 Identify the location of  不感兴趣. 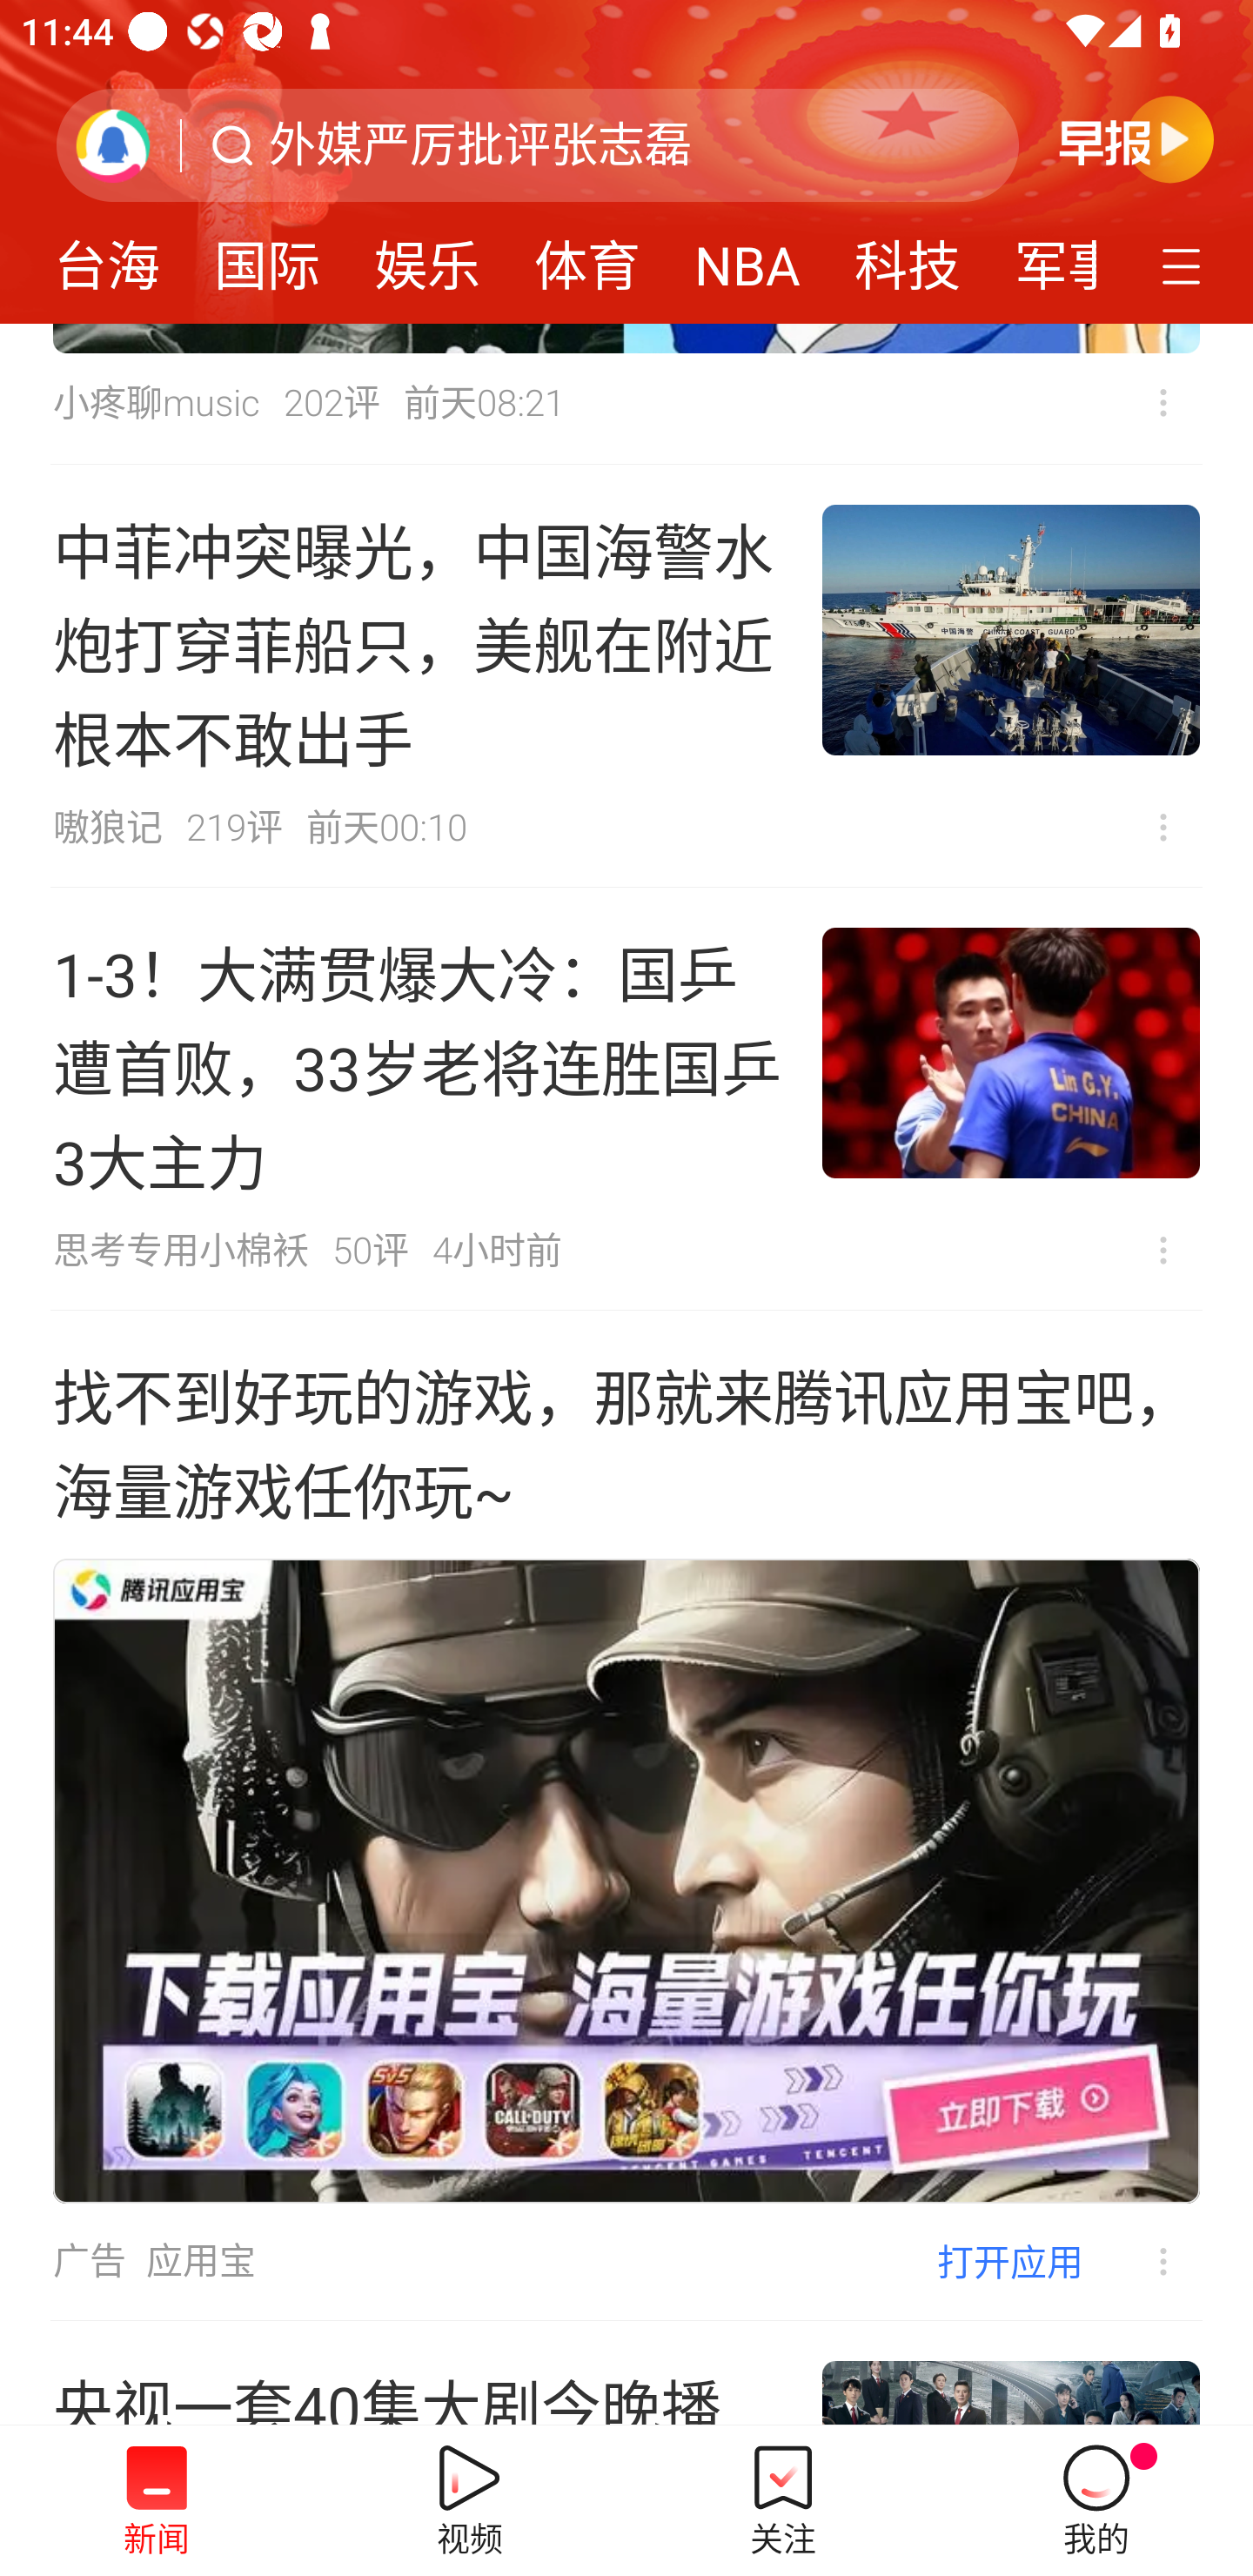
(1163, 827).